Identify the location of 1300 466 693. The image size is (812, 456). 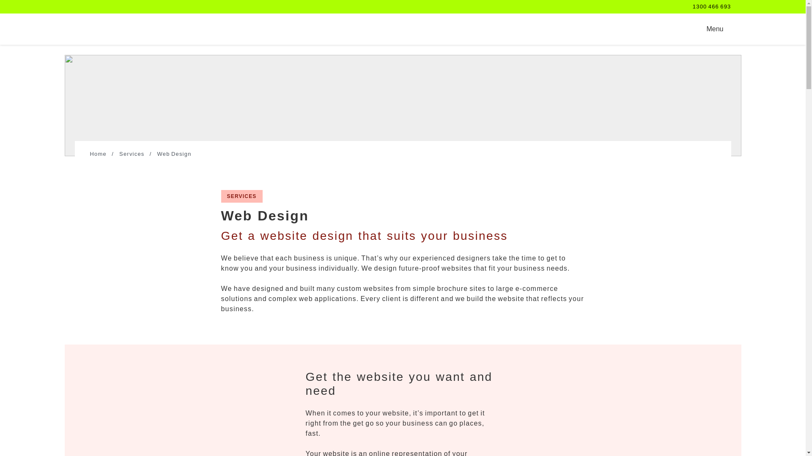
(132, 154).